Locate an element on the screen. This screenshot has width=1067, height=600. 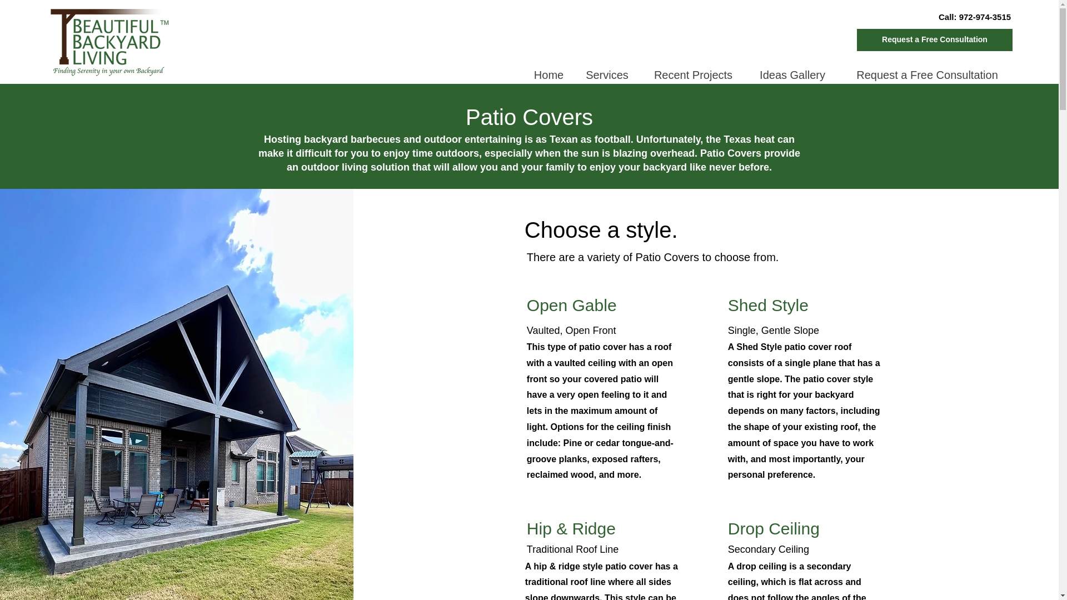
Services is located at coordinates (606, 75).